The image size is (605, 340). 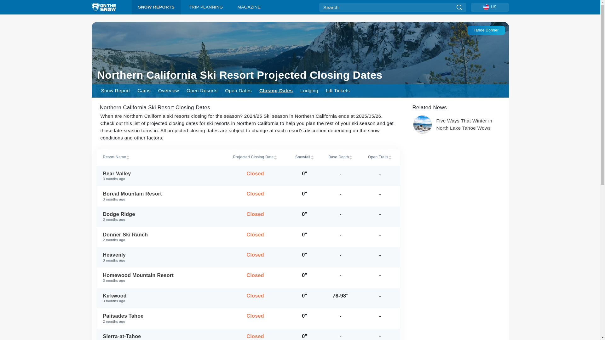 I want to click on Open Dates, so click(x=159, y=176).